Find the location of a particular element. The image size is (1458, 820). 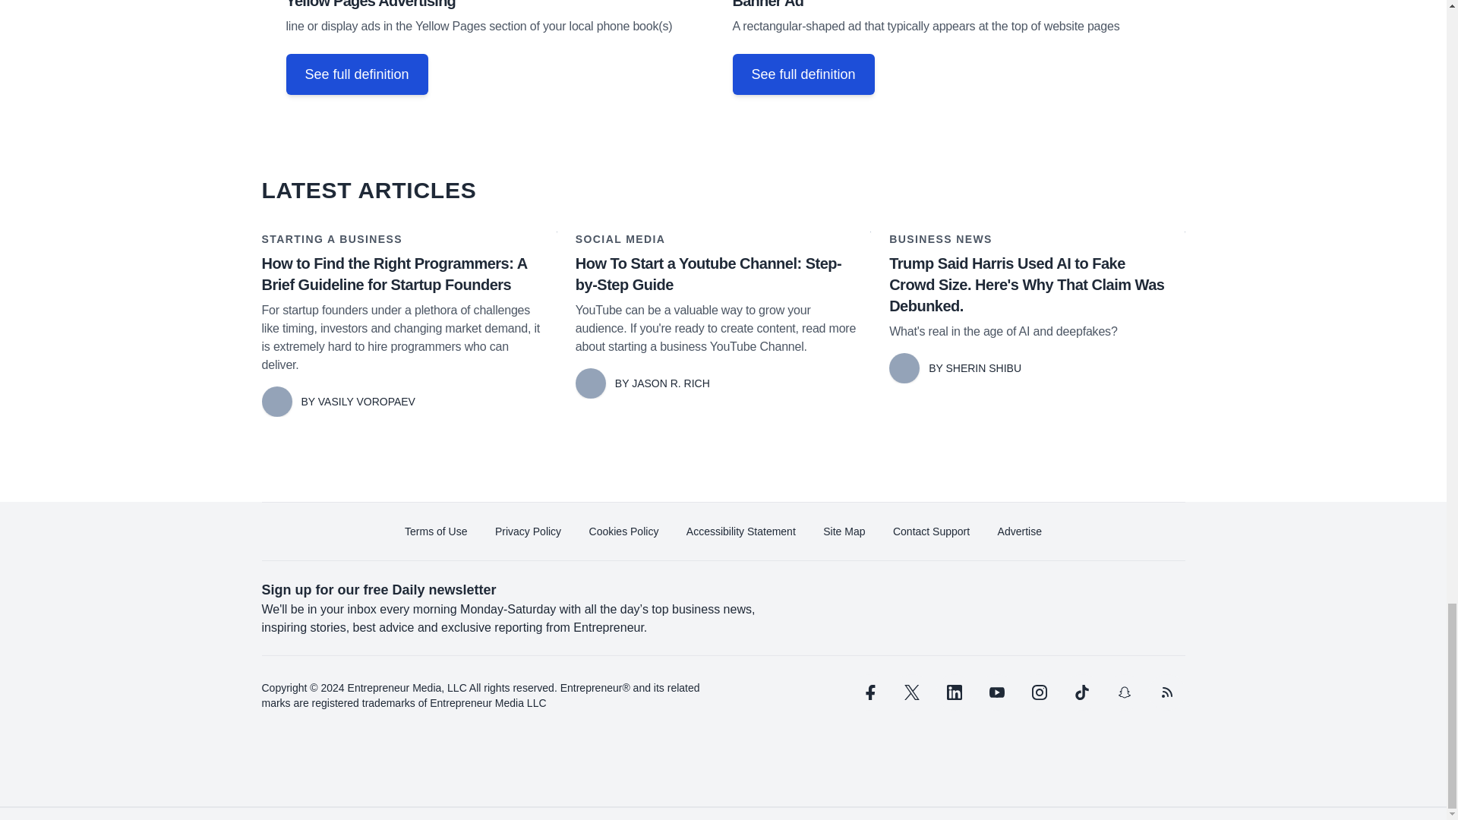

rss is located at coordinates (1166, 692).